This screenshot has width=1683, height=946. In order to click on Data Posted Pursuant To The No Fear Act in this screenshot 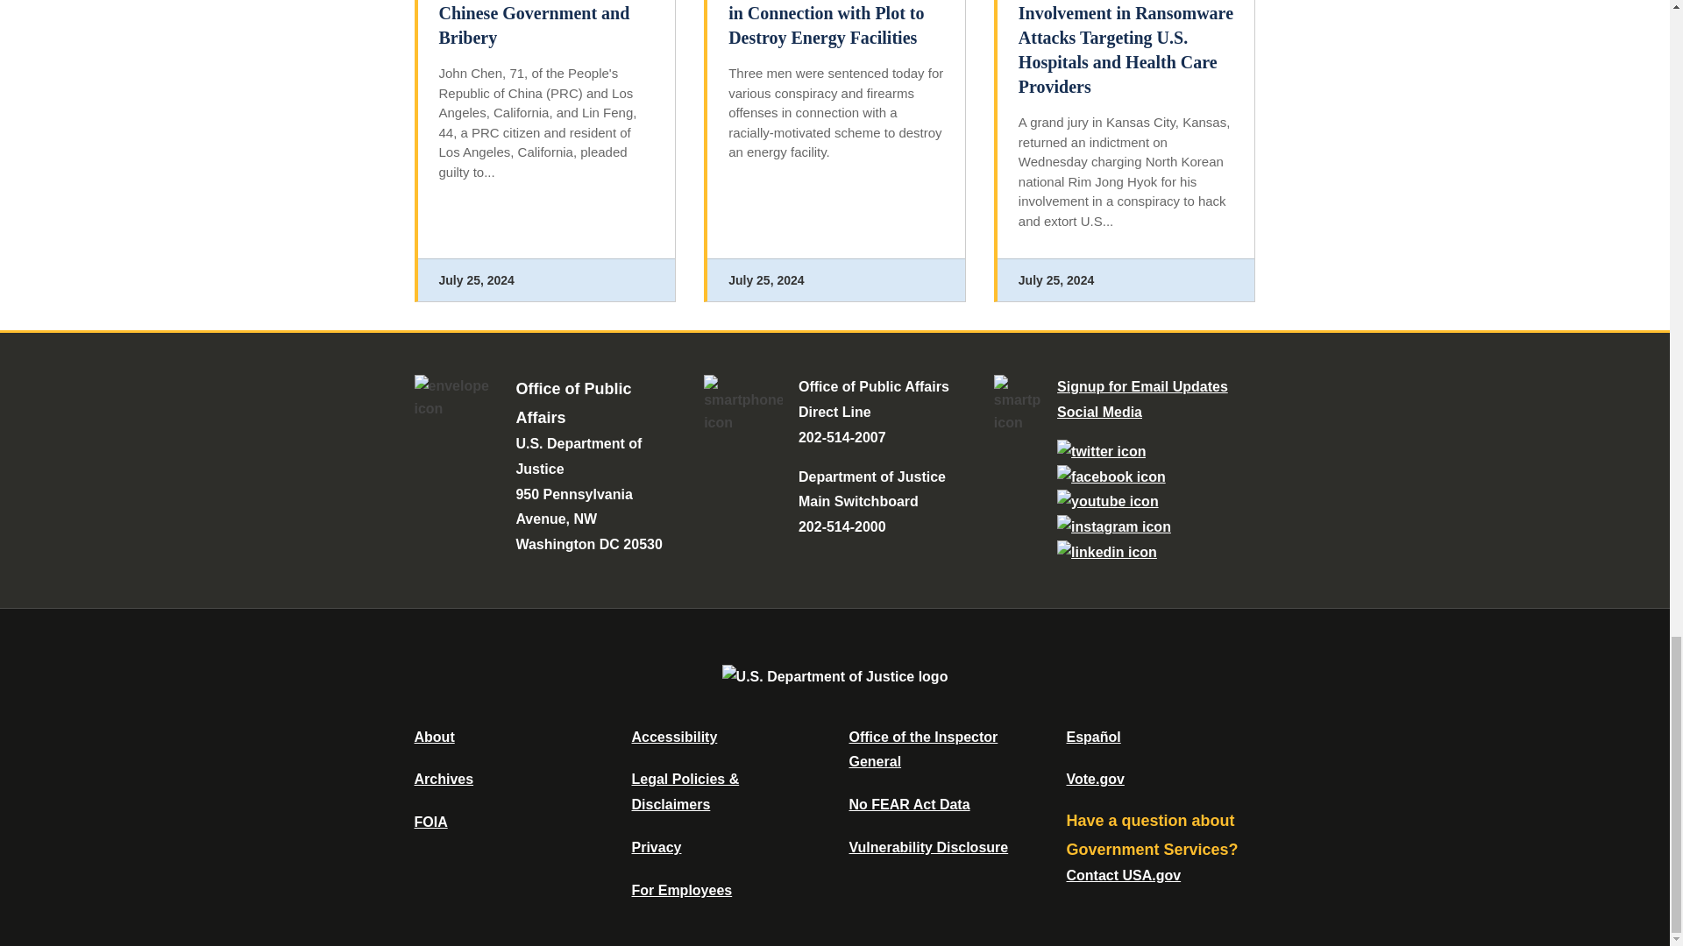, I will do `click(908, 804)`.